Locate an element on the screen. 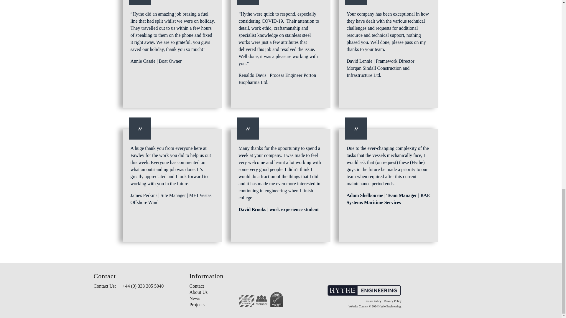  About Us is located at coordinates (198, 292).